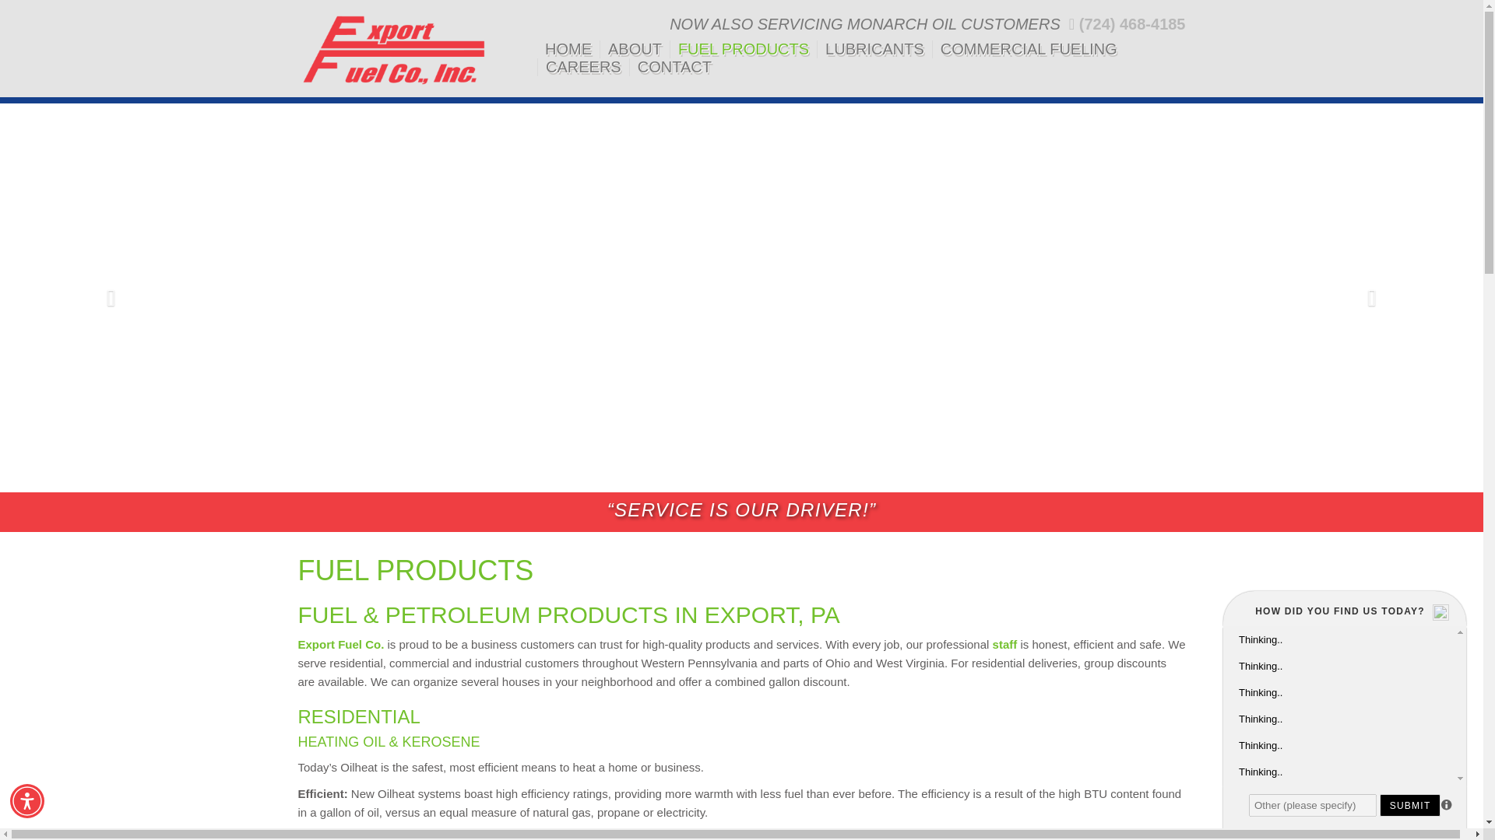  I want to click on Export Fuel Co., so click(341, 644).